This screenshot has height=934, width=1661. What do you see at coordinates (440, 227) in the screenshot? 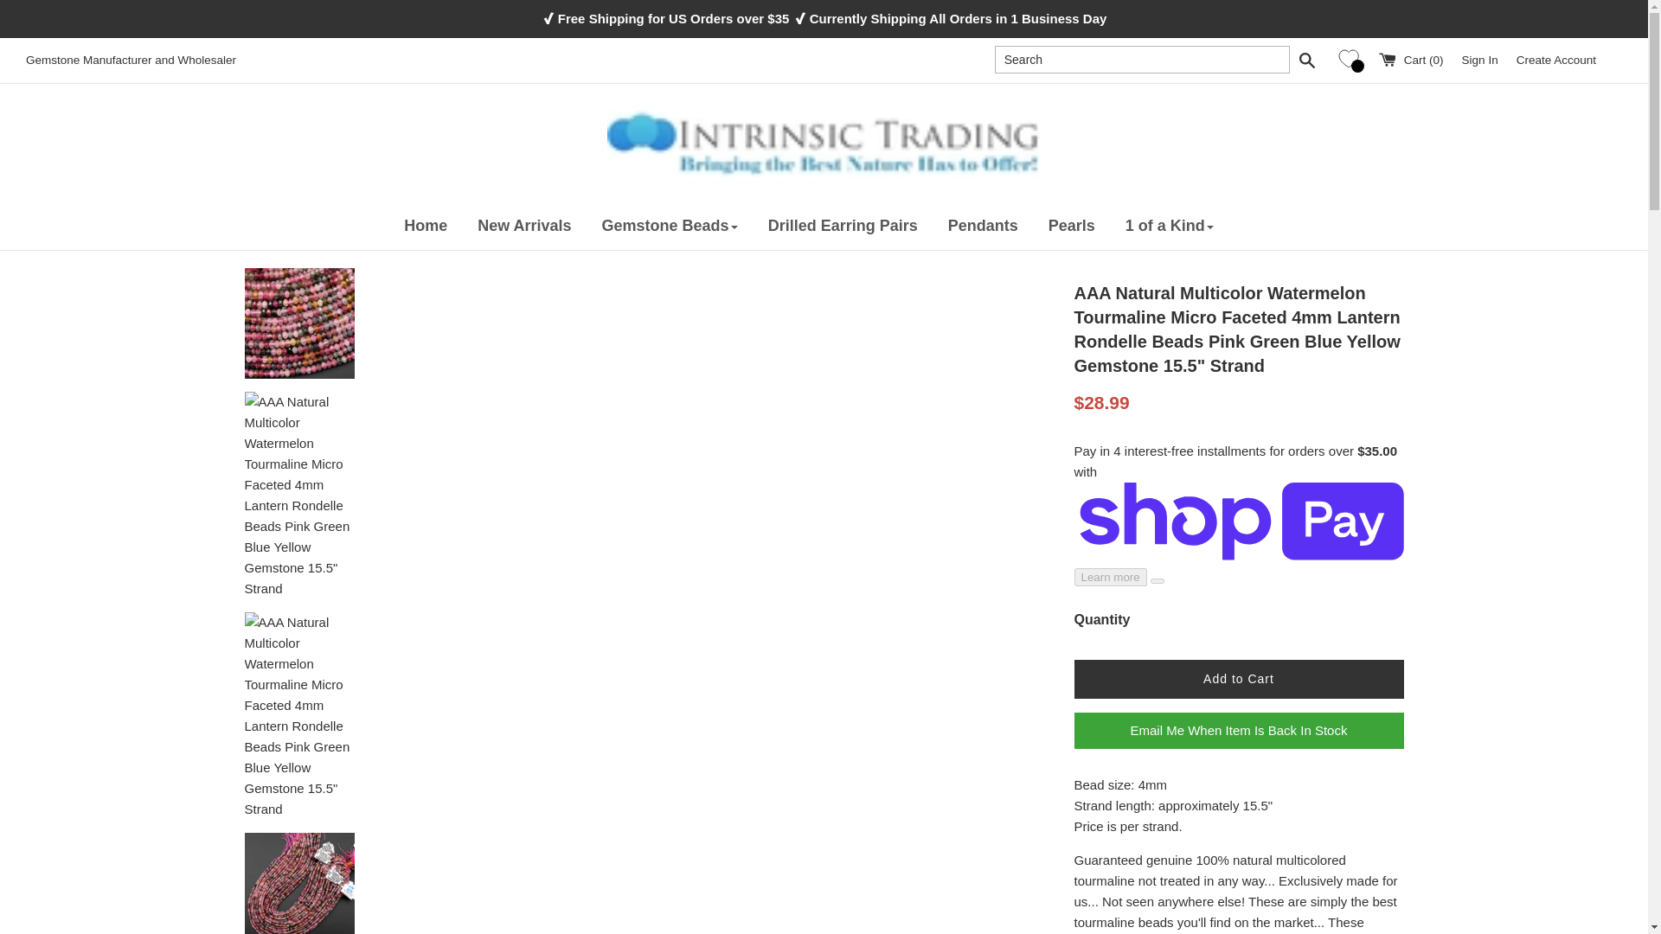
I see `Home` at bounding box center [440, 227].